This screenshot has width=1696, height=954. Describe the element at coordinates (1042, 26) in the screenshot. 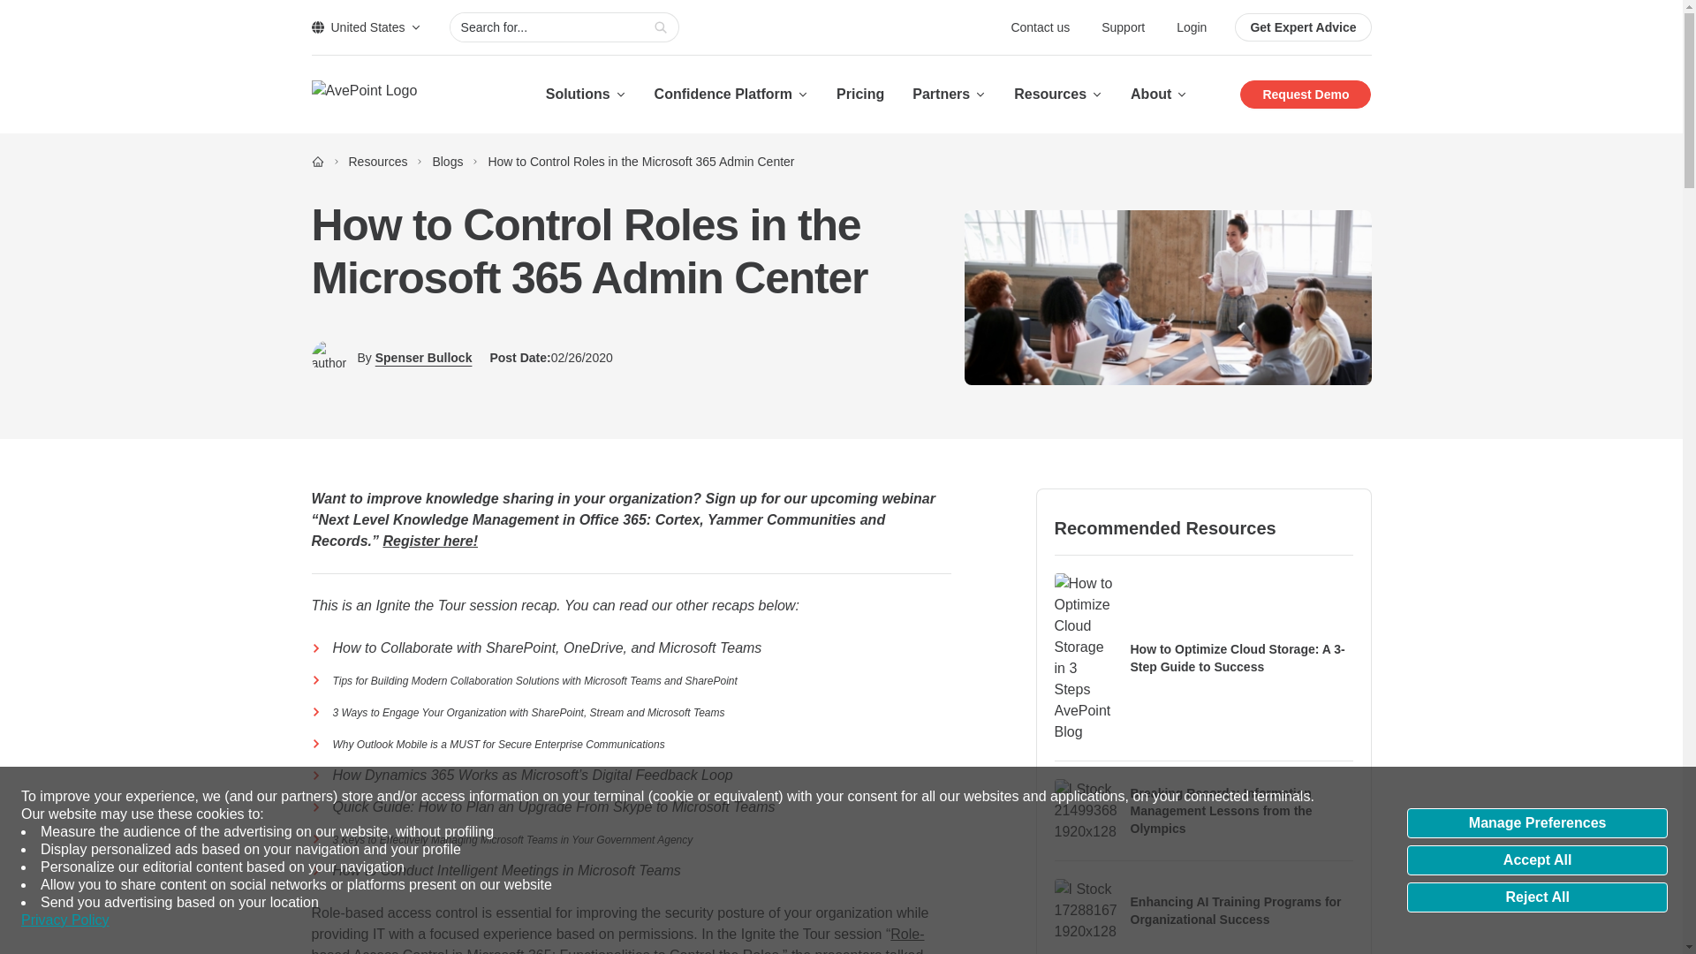

I see `Contact us` at that location.